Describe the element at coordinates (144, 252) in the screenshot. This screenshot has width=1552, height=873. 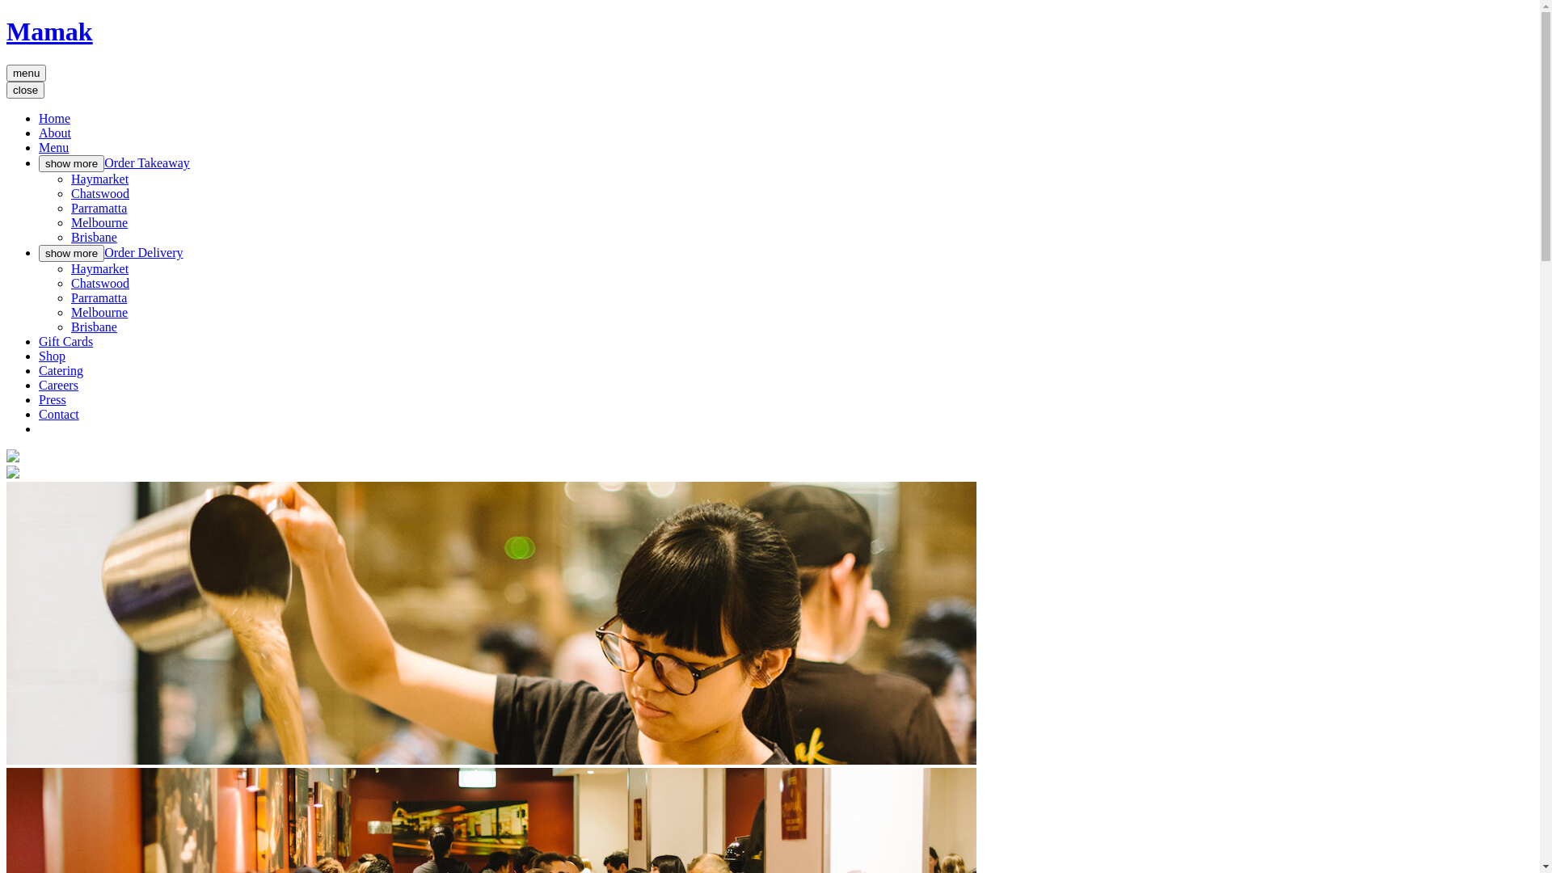
I see `Order Delivery` at that location.